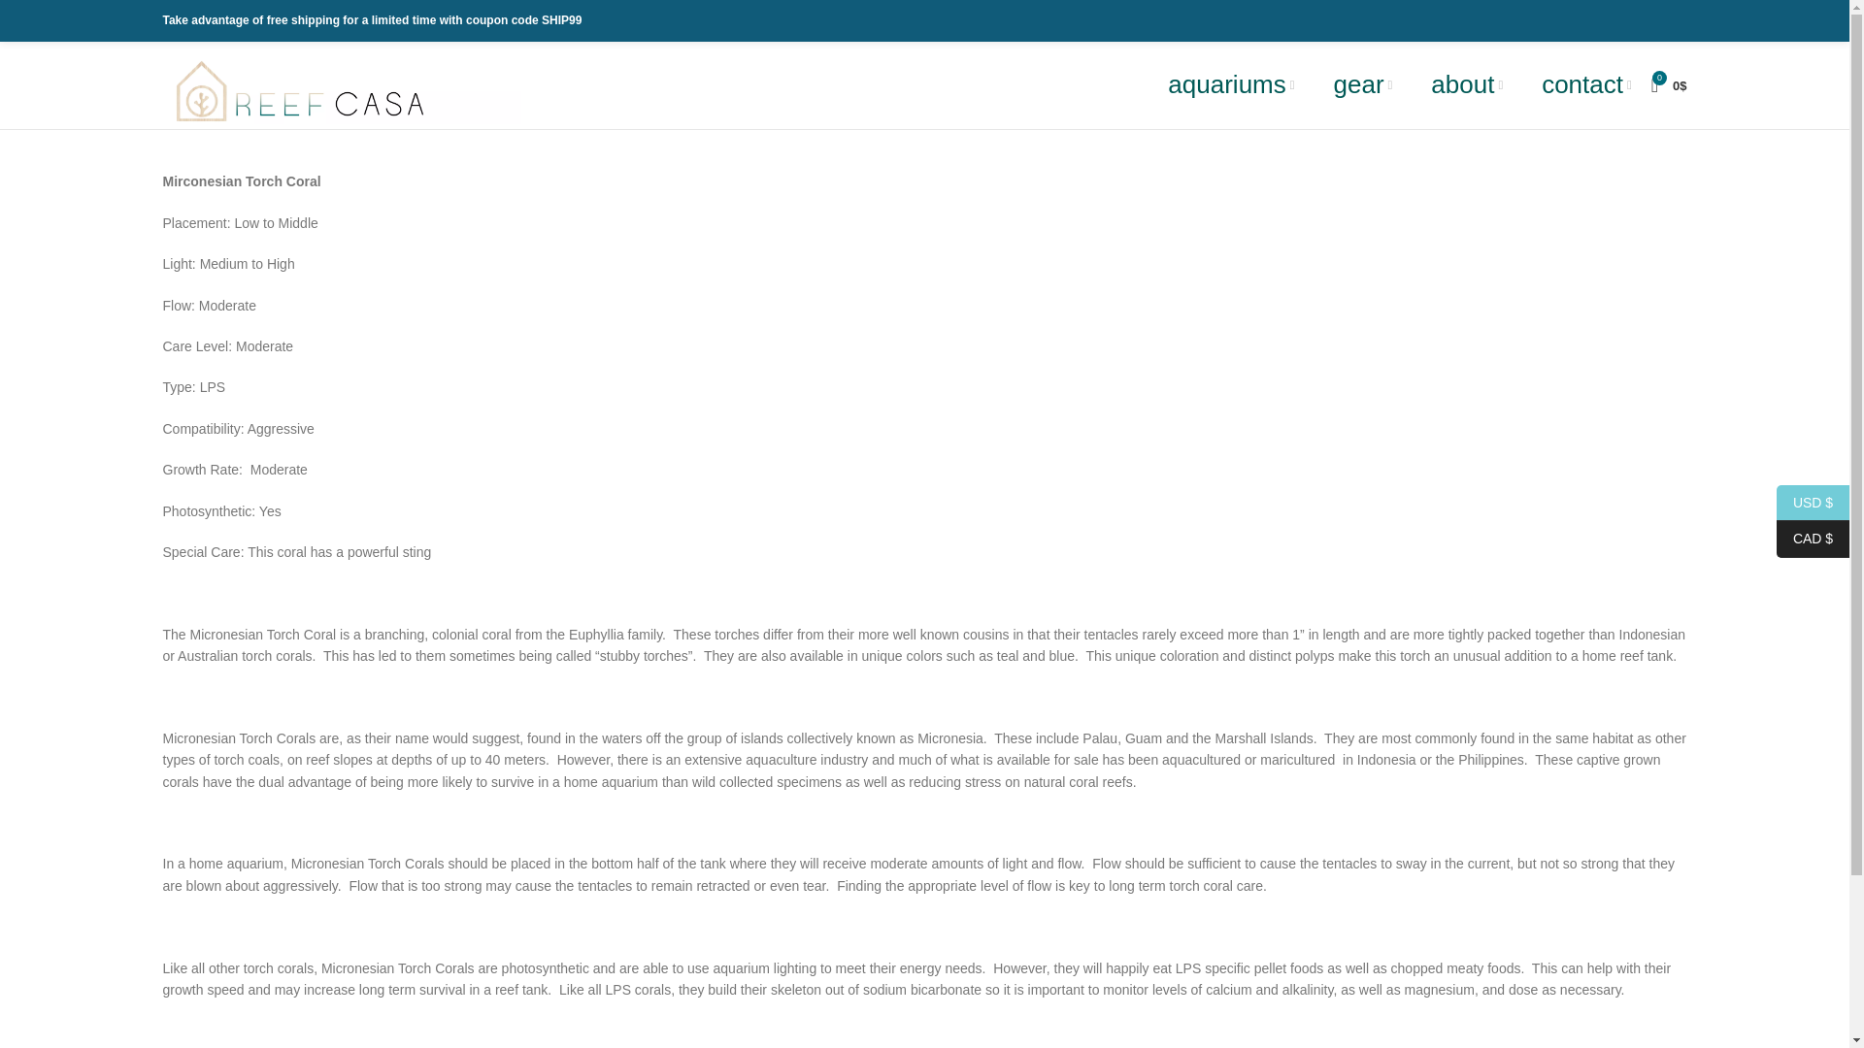 Image resolution: width=1864 pixels, height=1048 pixels. I want to click on Shopping cart, so click(1669, 85).